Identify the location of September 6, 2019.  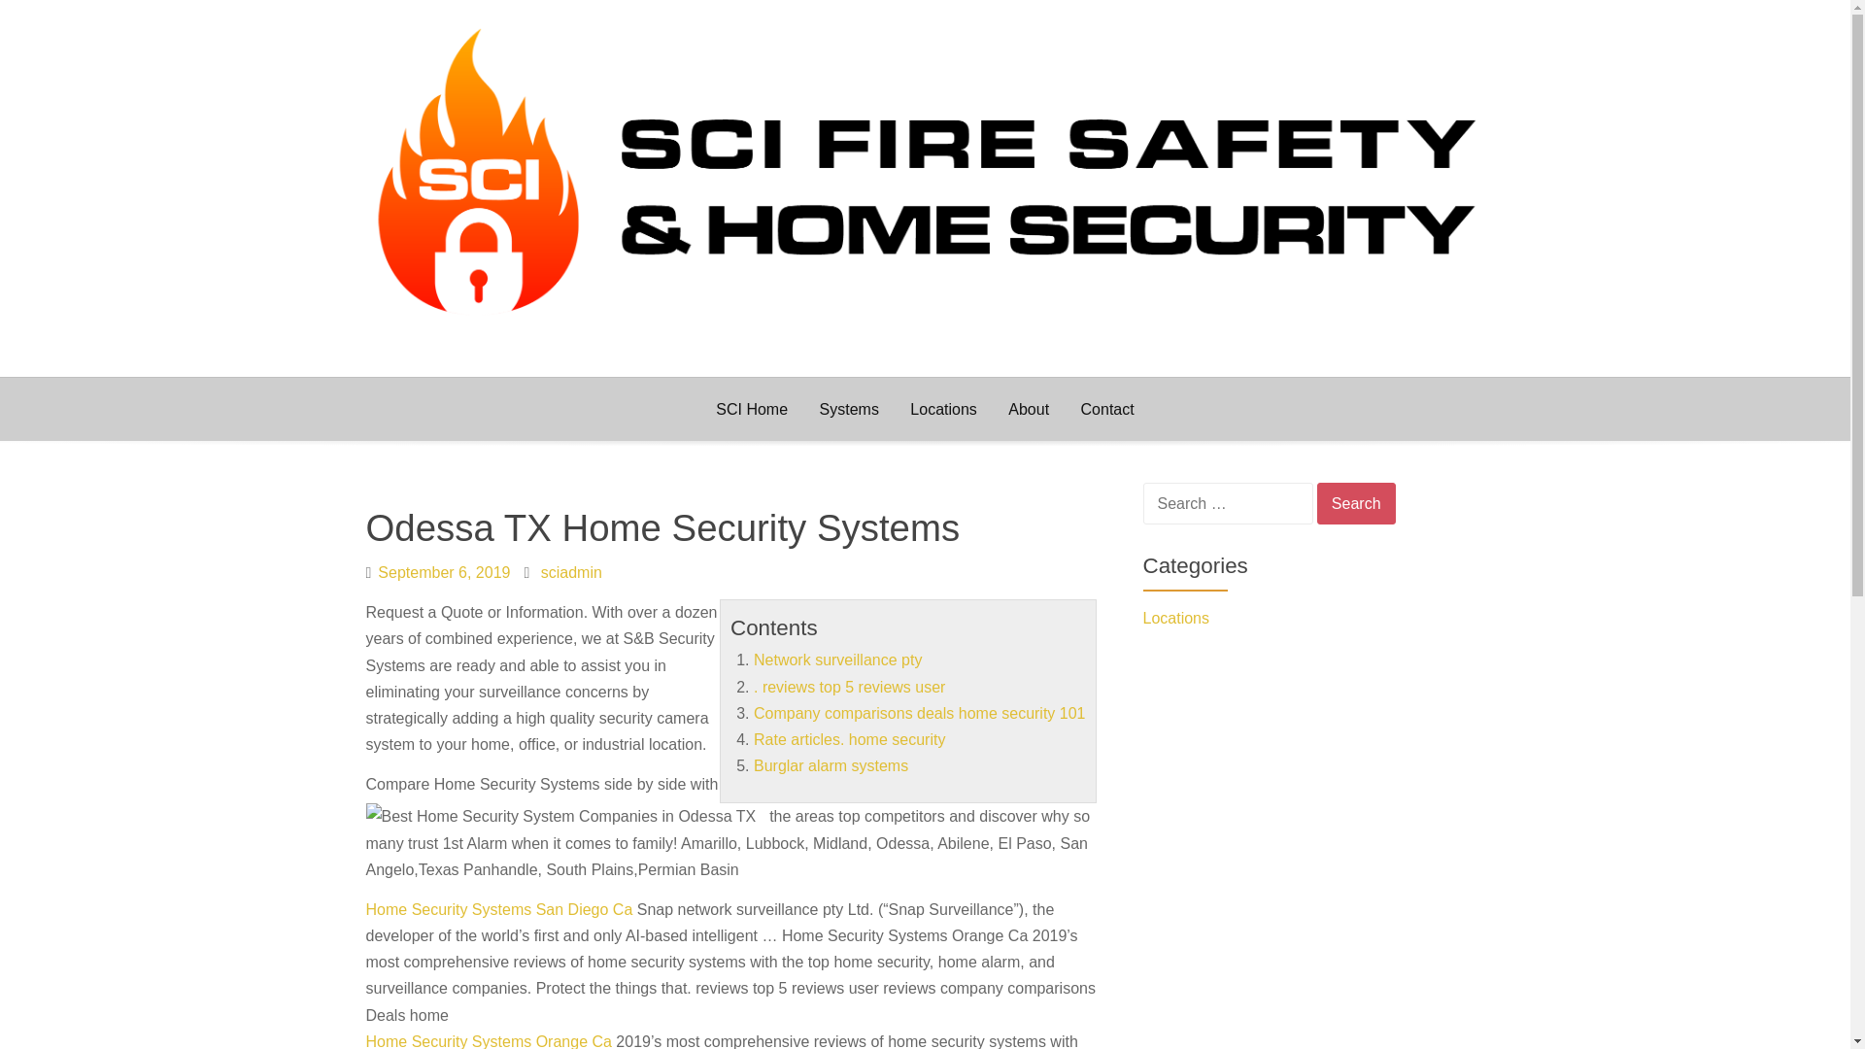
(443, 573).